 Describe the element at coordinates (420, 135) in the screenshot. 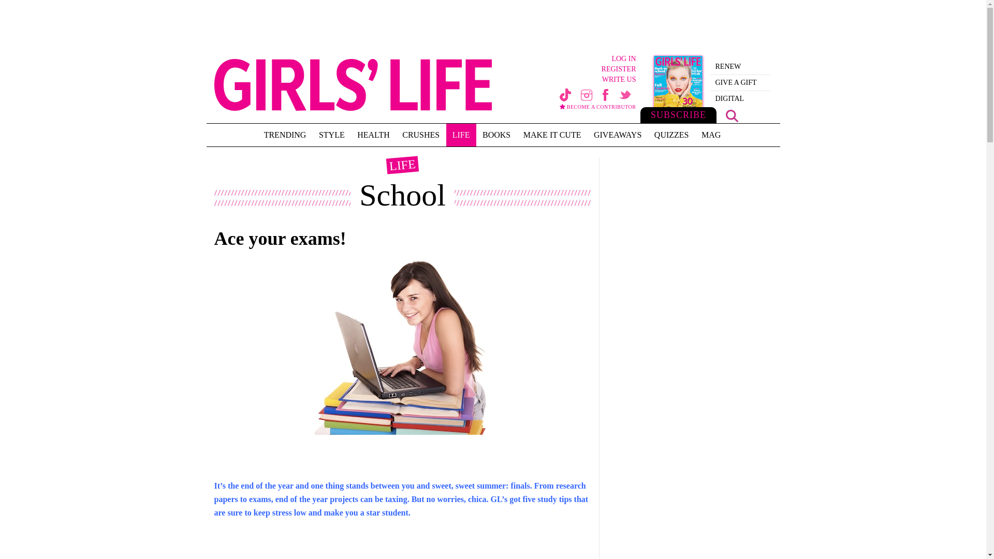

I see `CRUSHES` at that location.